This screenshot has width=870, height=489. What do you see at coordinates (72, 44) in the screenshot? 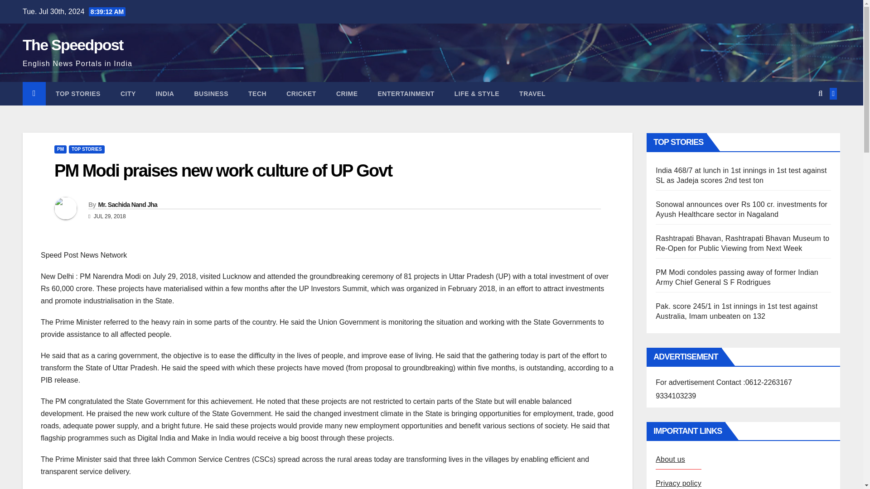
I see `The Speedpost` at bounding box center [72, 44].